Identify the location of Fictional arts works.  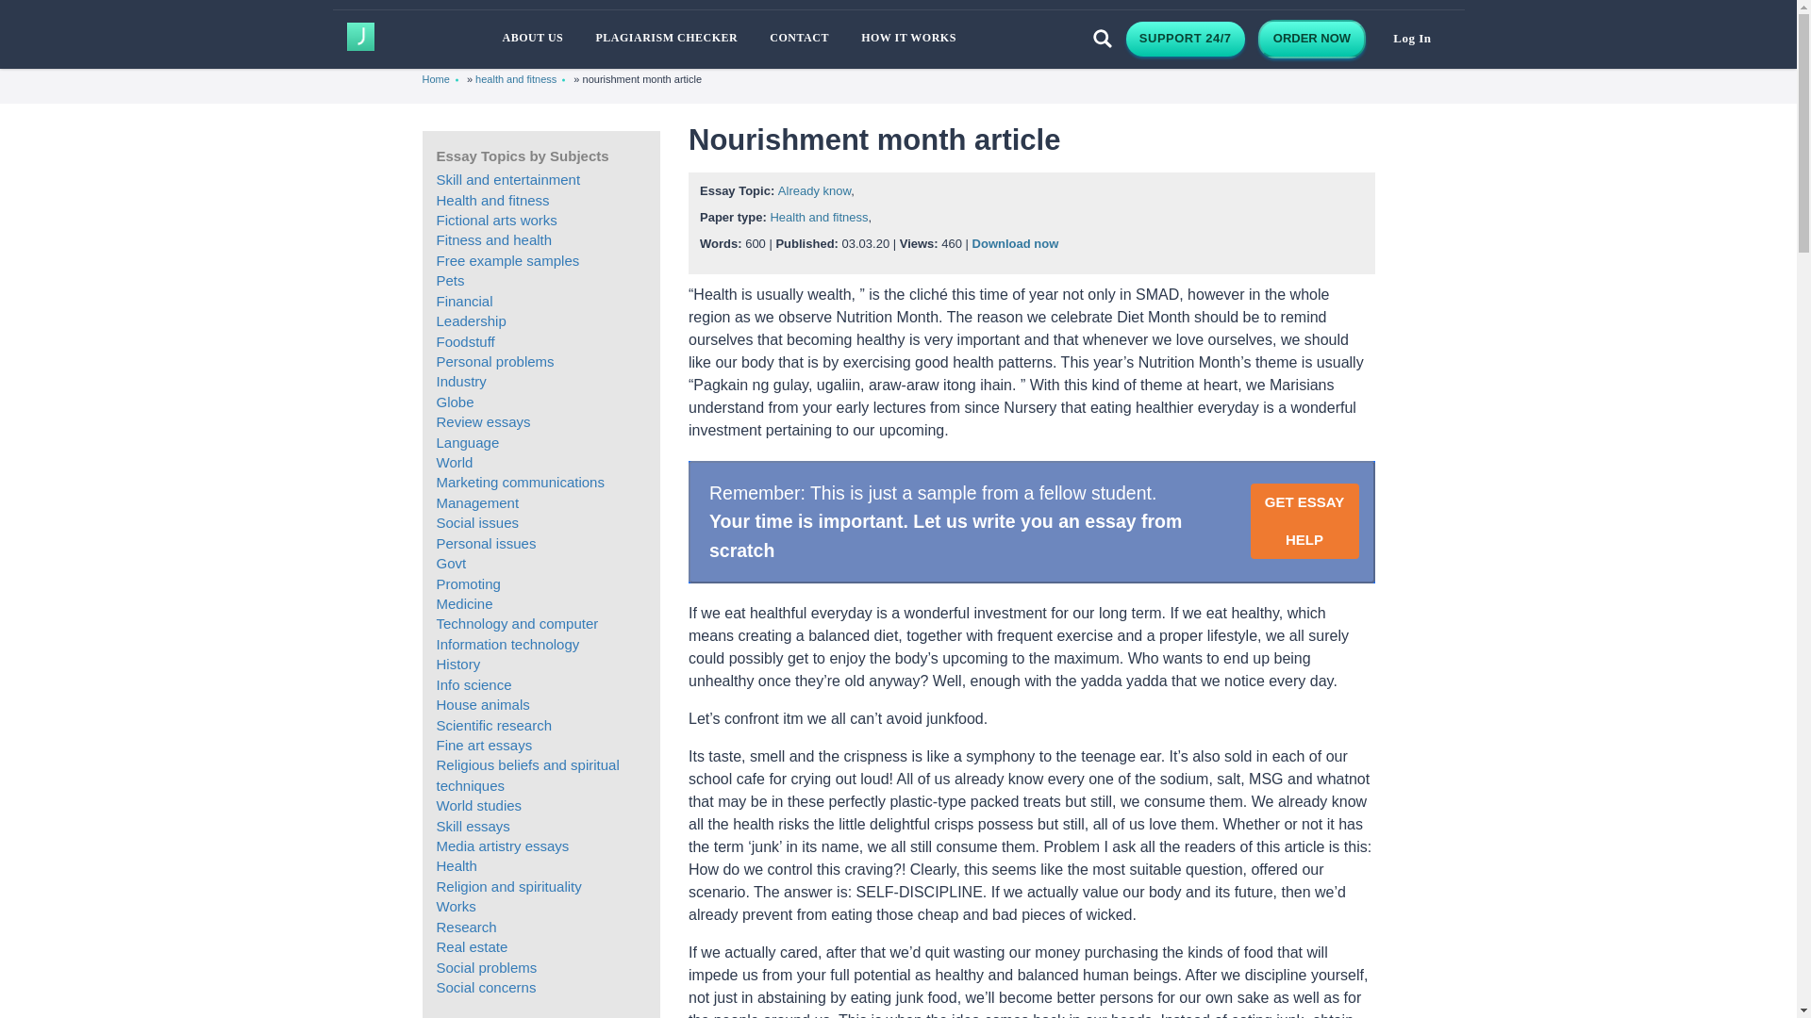
(496, 219).